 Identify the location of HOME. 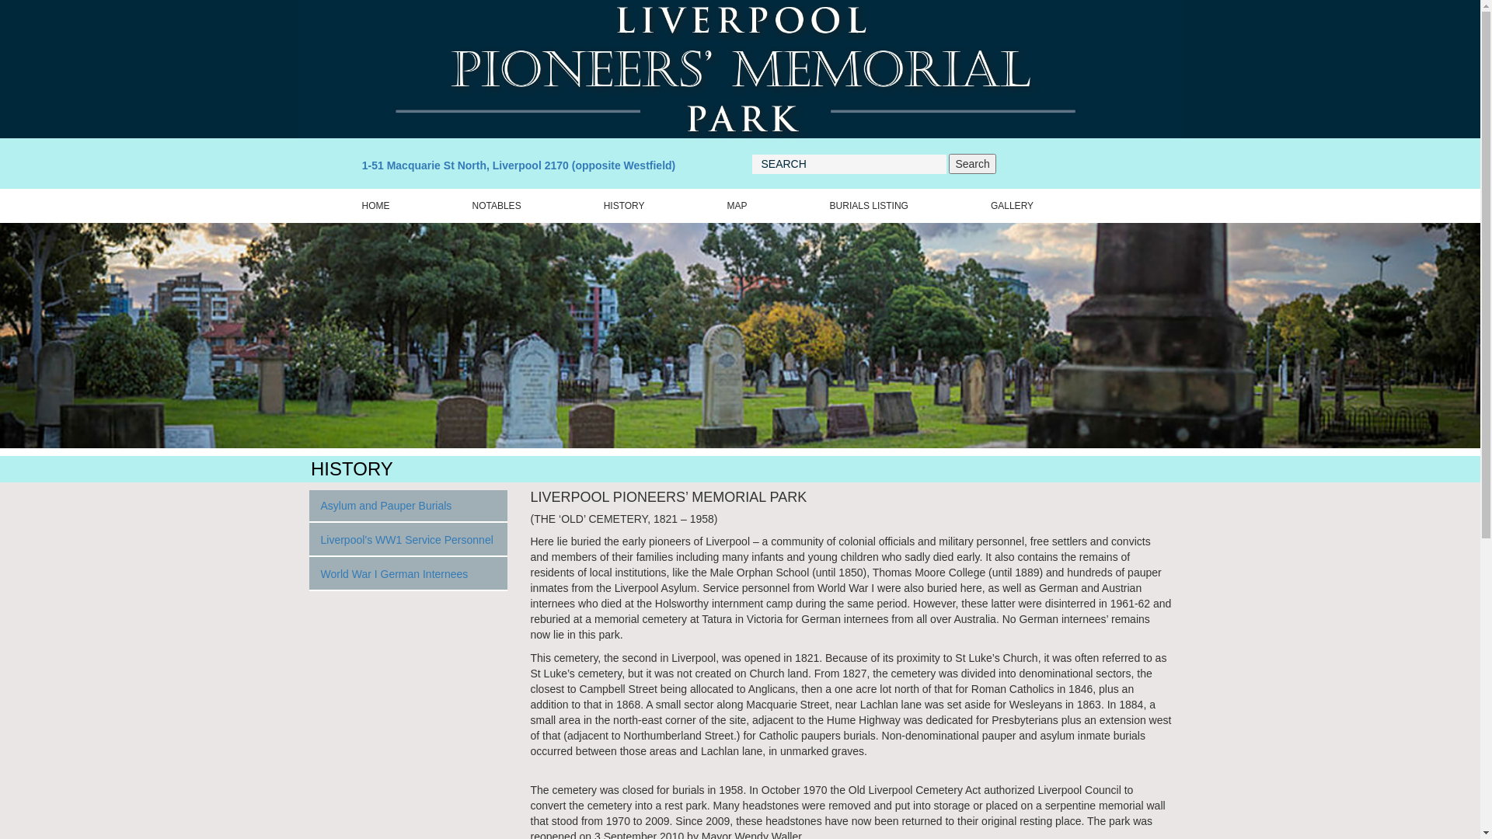
(375, 205).